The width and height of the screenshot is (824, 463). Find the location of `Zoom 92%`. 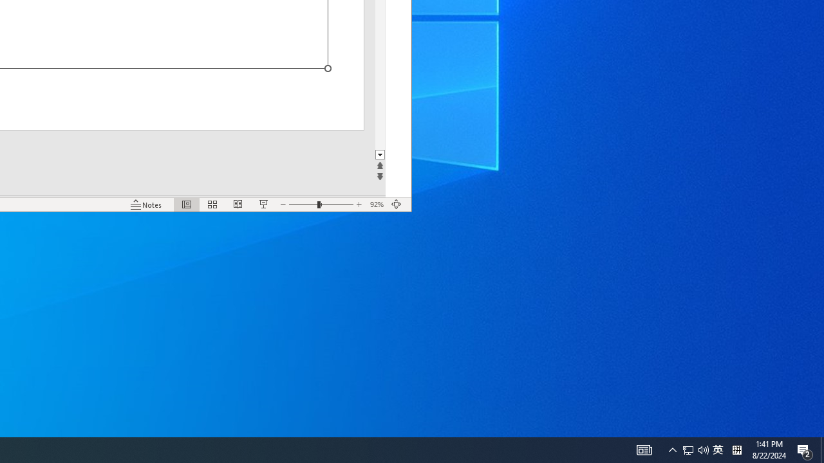

Zoom 92% is located at coordinates (377, 204).